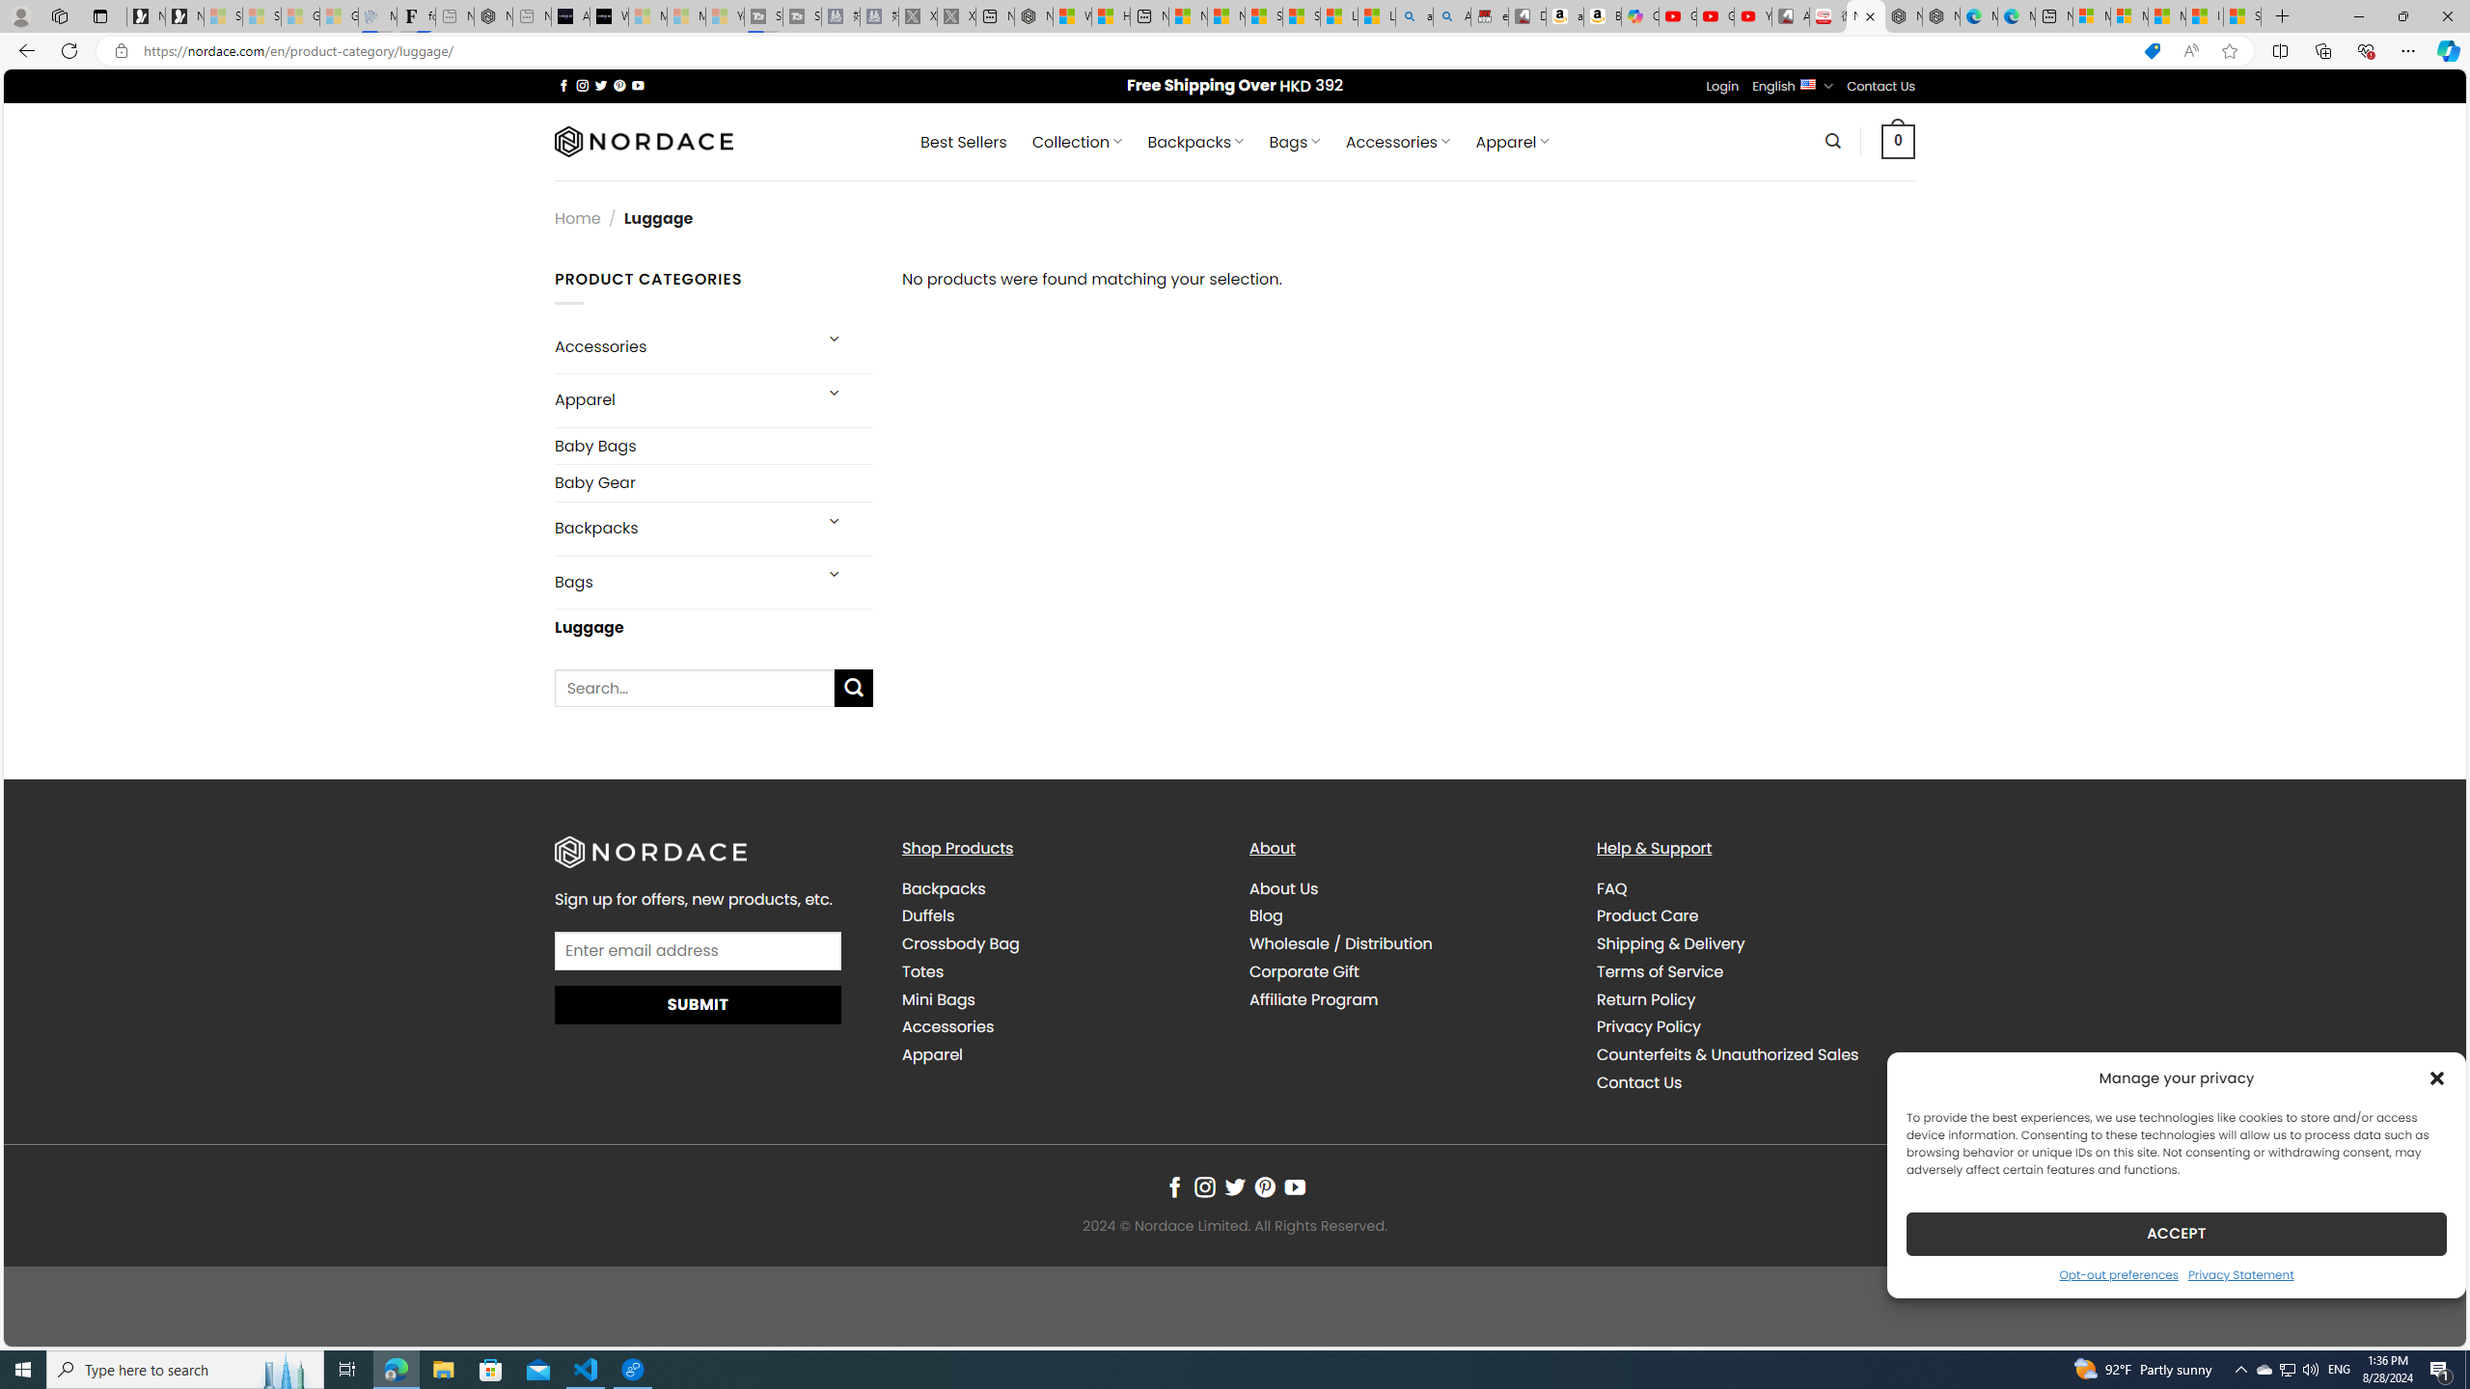 Image resolution: width=2470 pixels, height=1389 pixels. What do you see at coordinates (1808, 83) in the screenshot?
I see `English` at bounding box center [1808, 83].